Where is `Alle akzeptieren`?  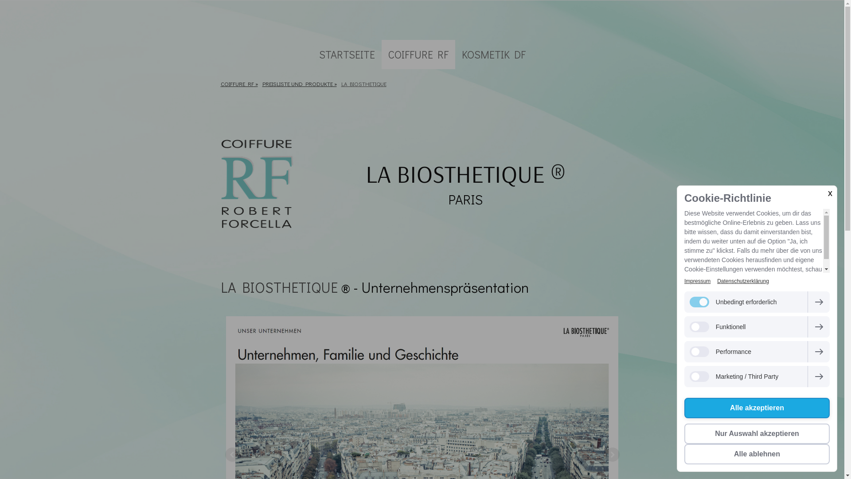
Alle akzeptieren is located at coordinates (757, 408).